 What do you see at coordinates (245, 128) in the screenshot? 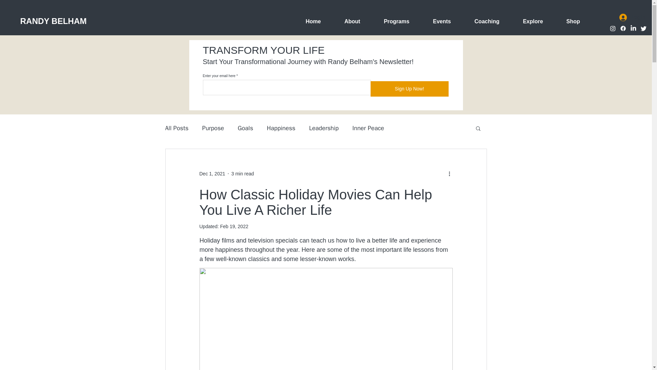
I see `Goals` at bounding box center [245, 128].